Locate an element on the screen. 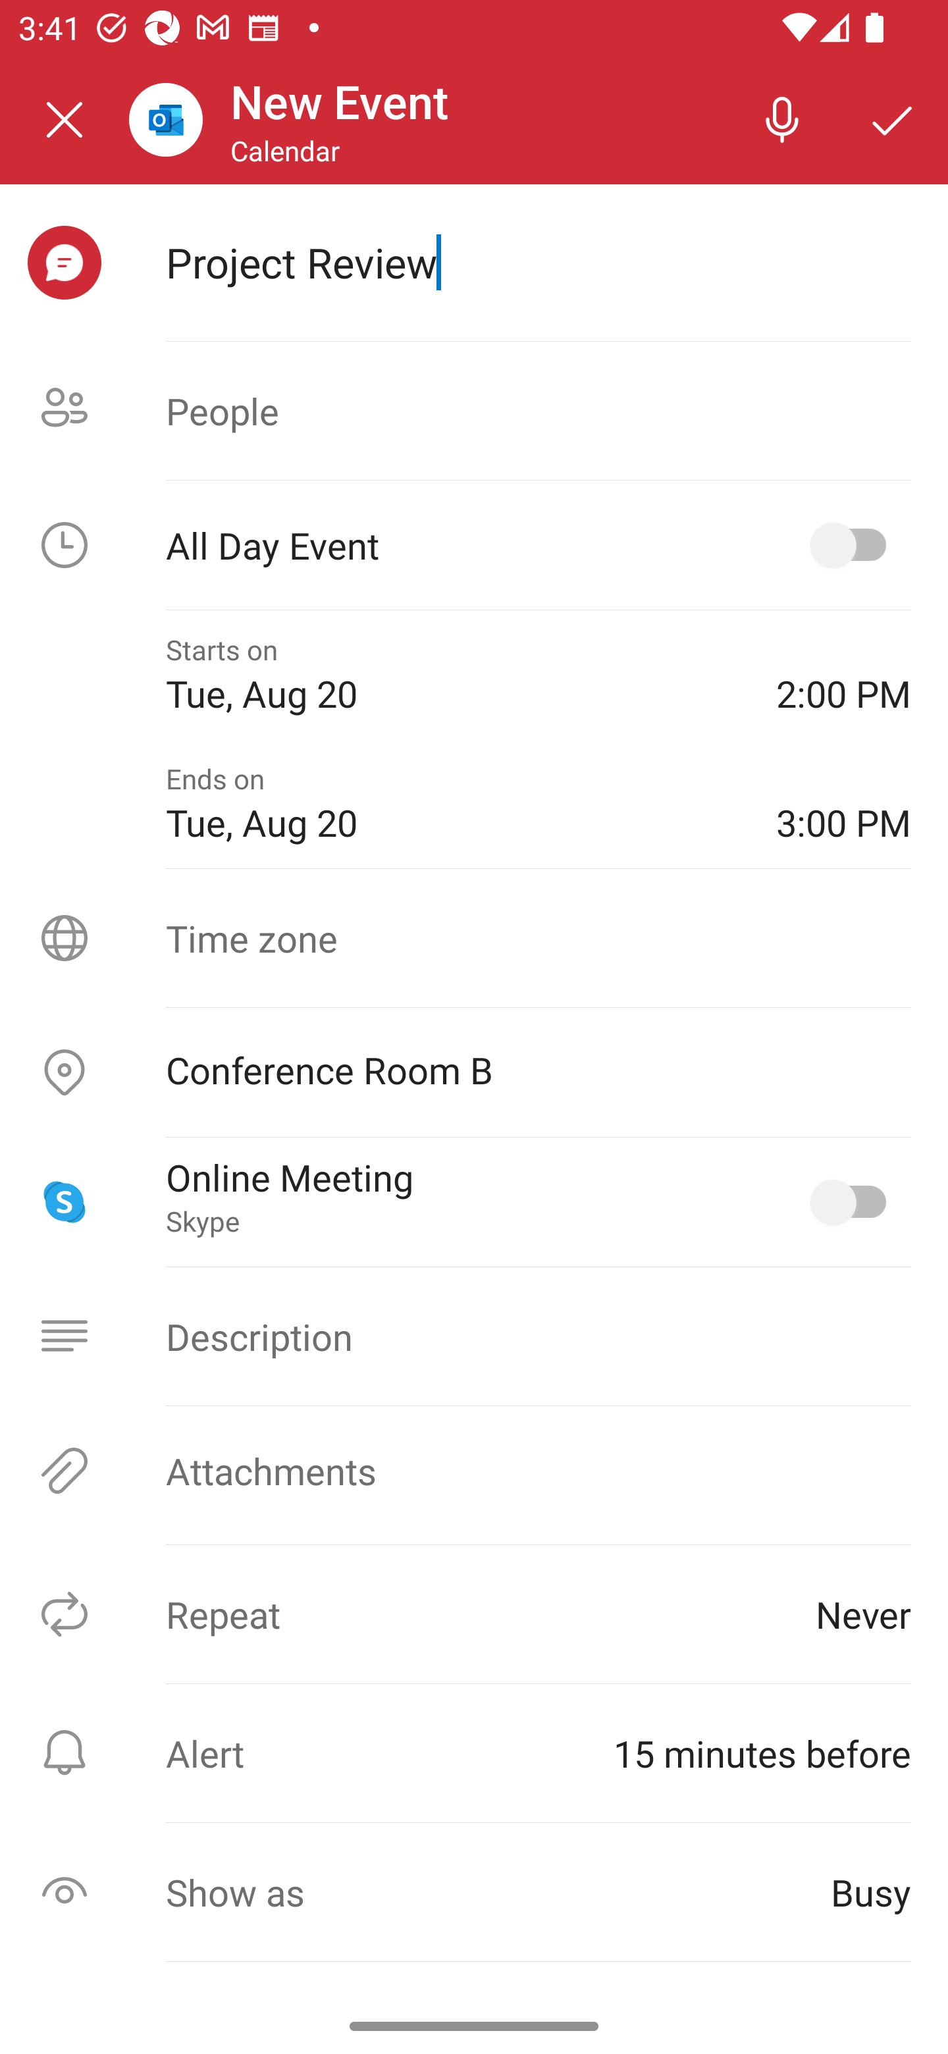  Online Meeting, Skype selected is located at coordinates (853, 1202).